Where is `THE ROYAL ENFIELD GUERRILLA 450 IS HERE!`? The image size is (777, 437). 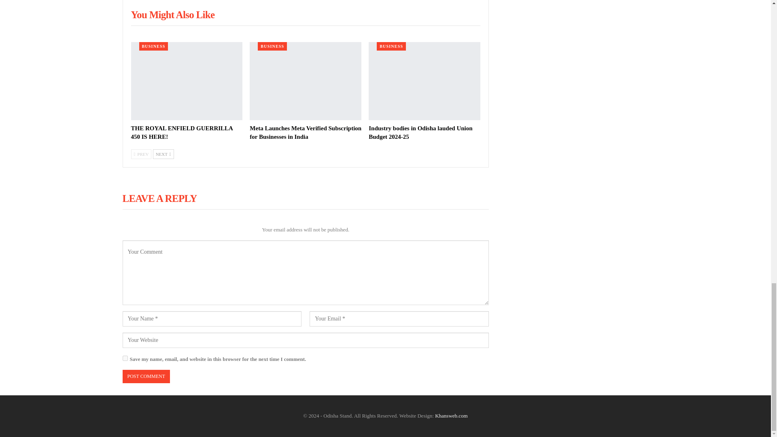 THE ROYAL ENFIELD GUERRILLA 450 IS HERE! is located at coordinates (182, 132).